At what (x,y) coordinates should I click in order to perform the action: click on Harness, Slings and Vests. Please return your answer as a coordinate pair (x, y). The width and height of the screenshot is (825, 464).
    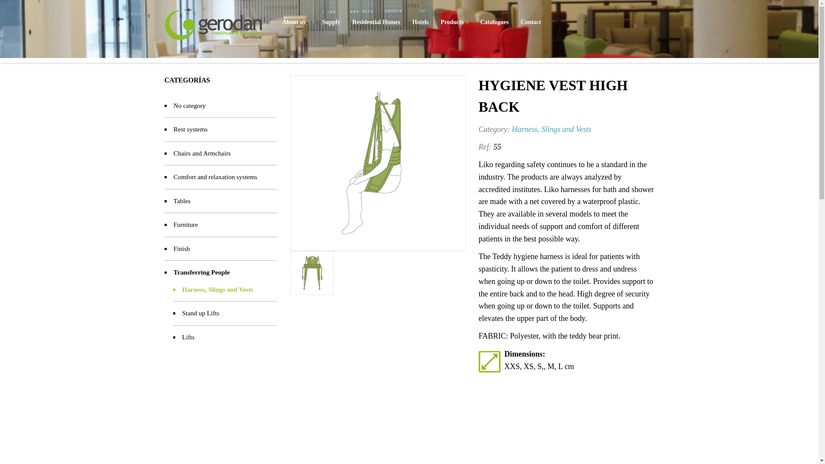
    Looking at the image, I should click on (551, 129).